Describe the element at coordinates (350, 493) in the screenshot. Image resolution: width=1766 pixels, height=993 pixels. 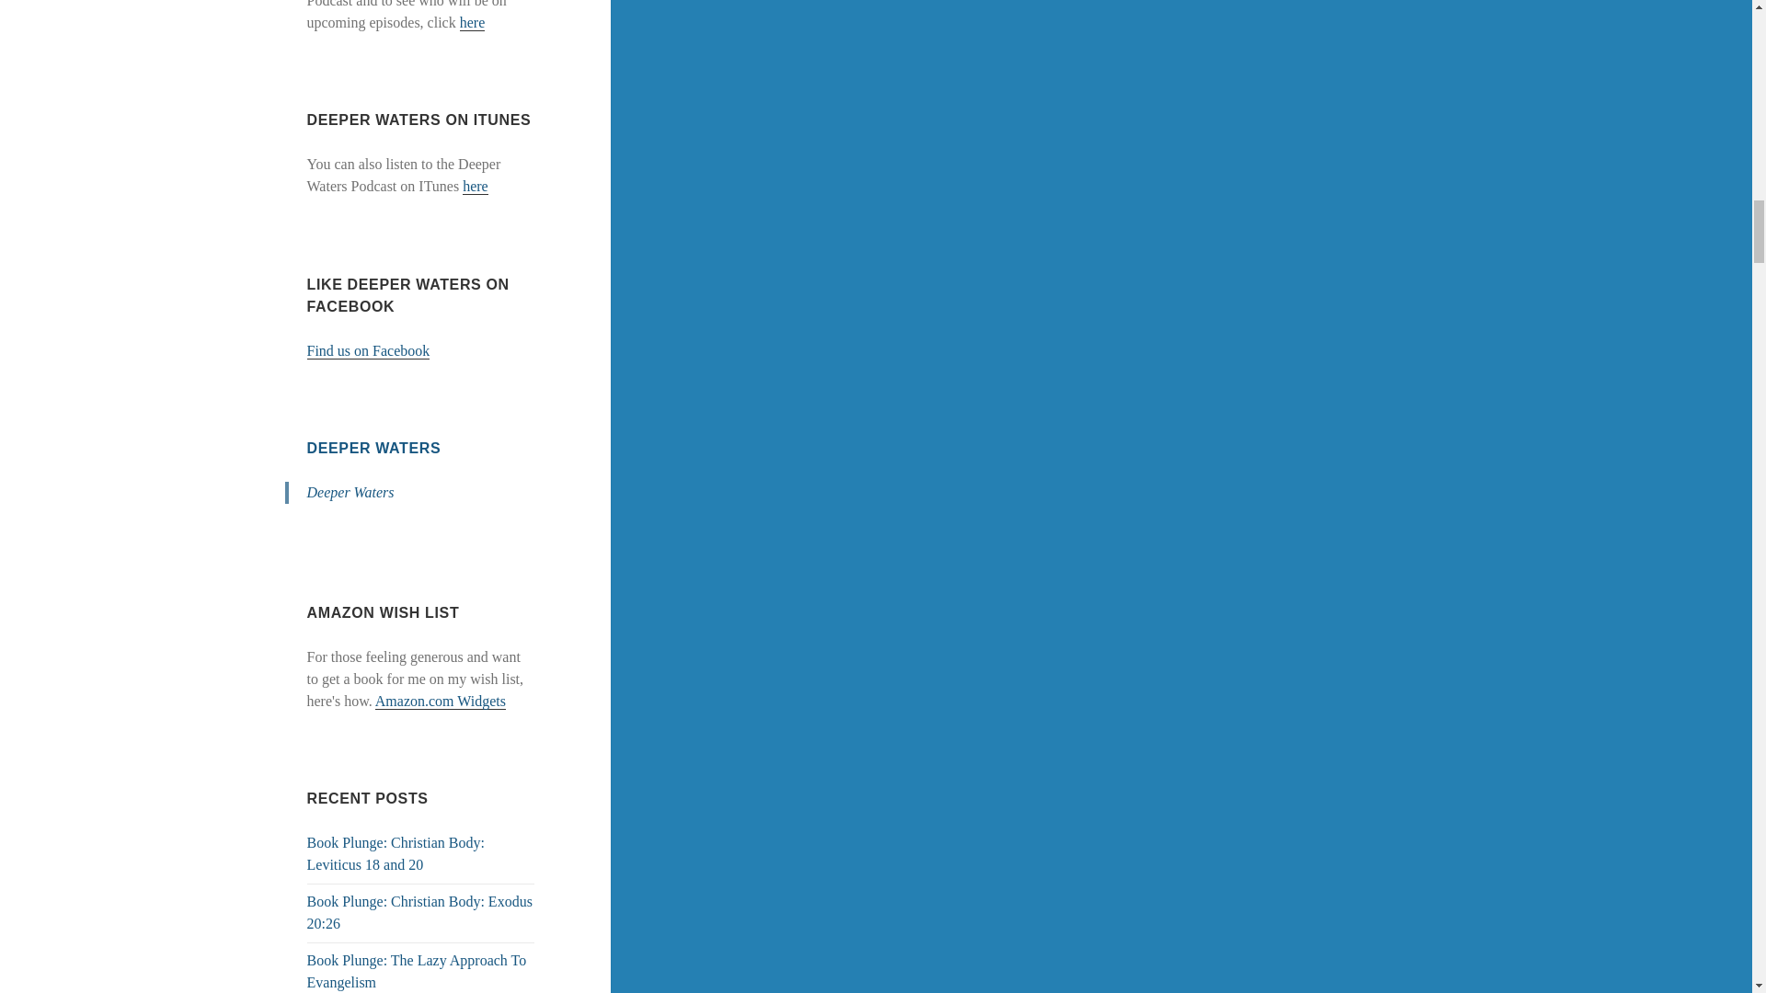
I see `Deeper Waters` at that location.